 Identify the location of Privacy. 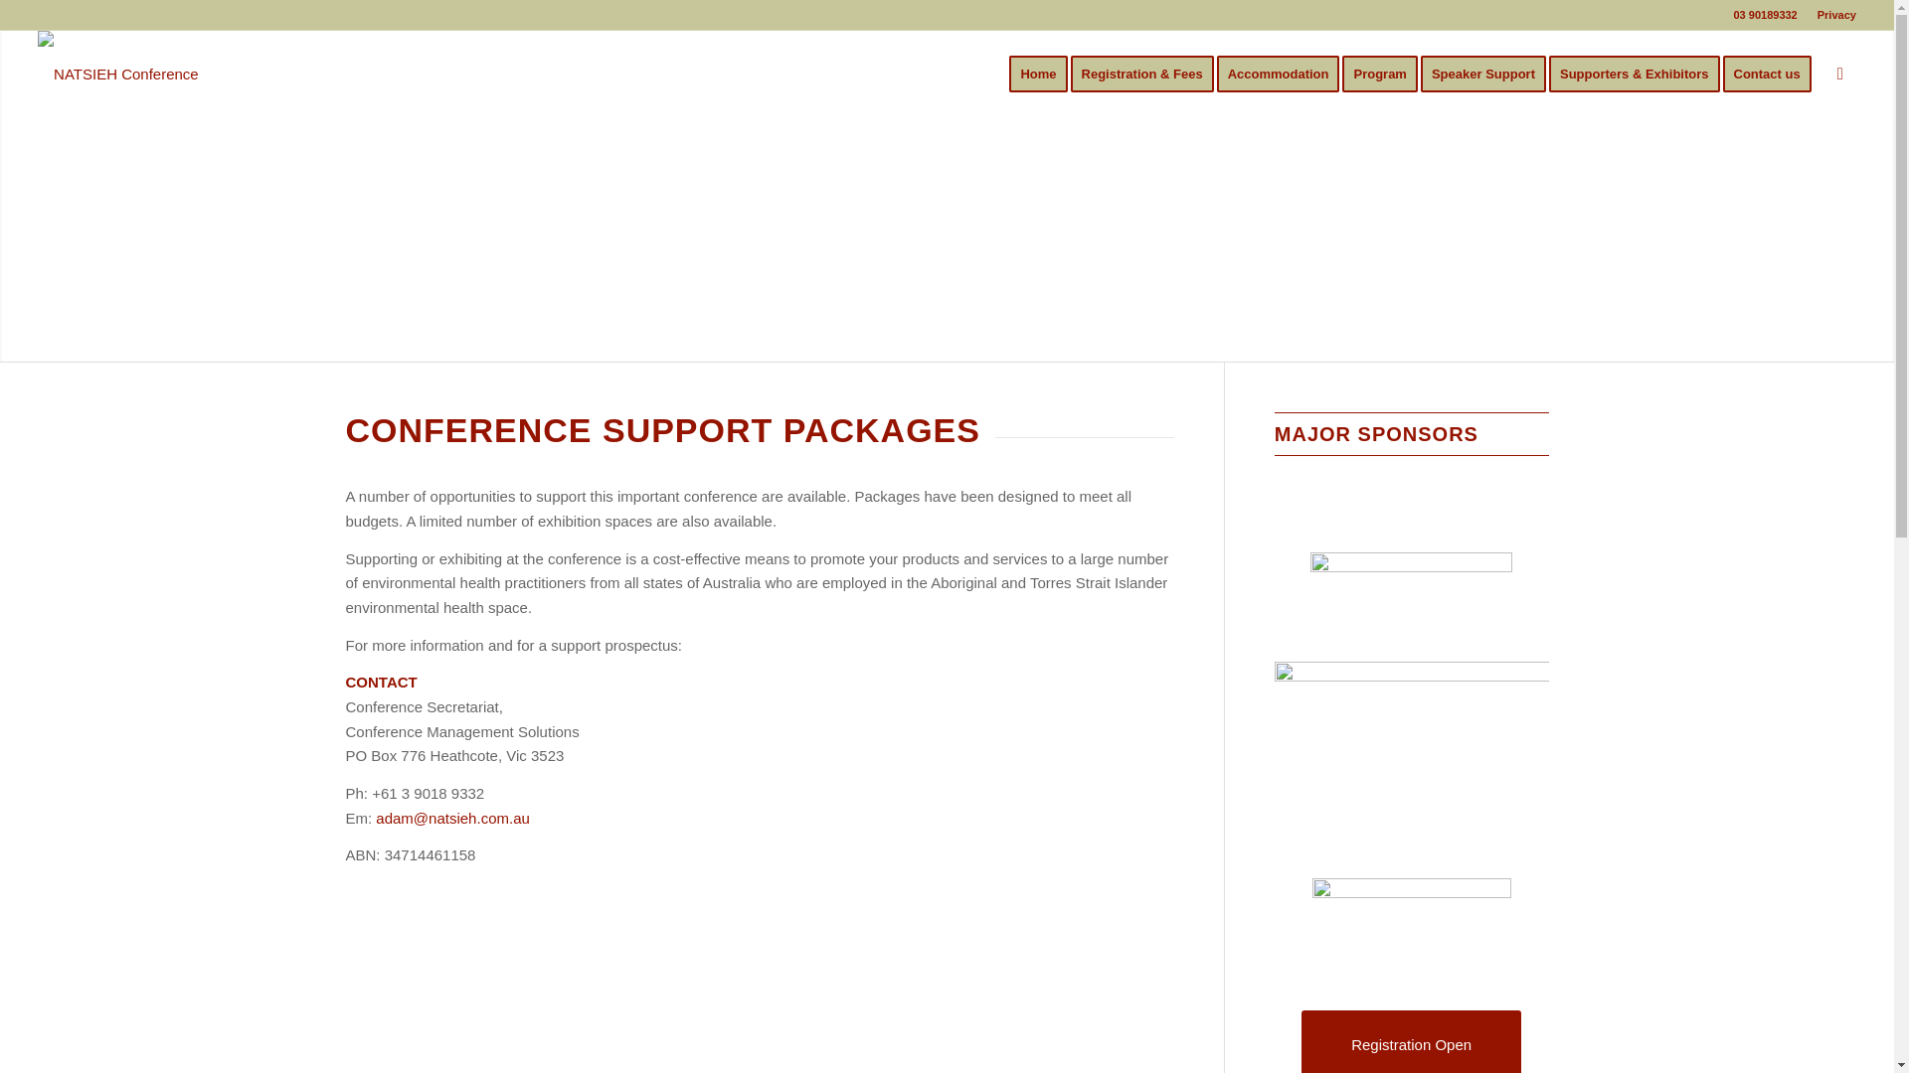
(1835, 15).